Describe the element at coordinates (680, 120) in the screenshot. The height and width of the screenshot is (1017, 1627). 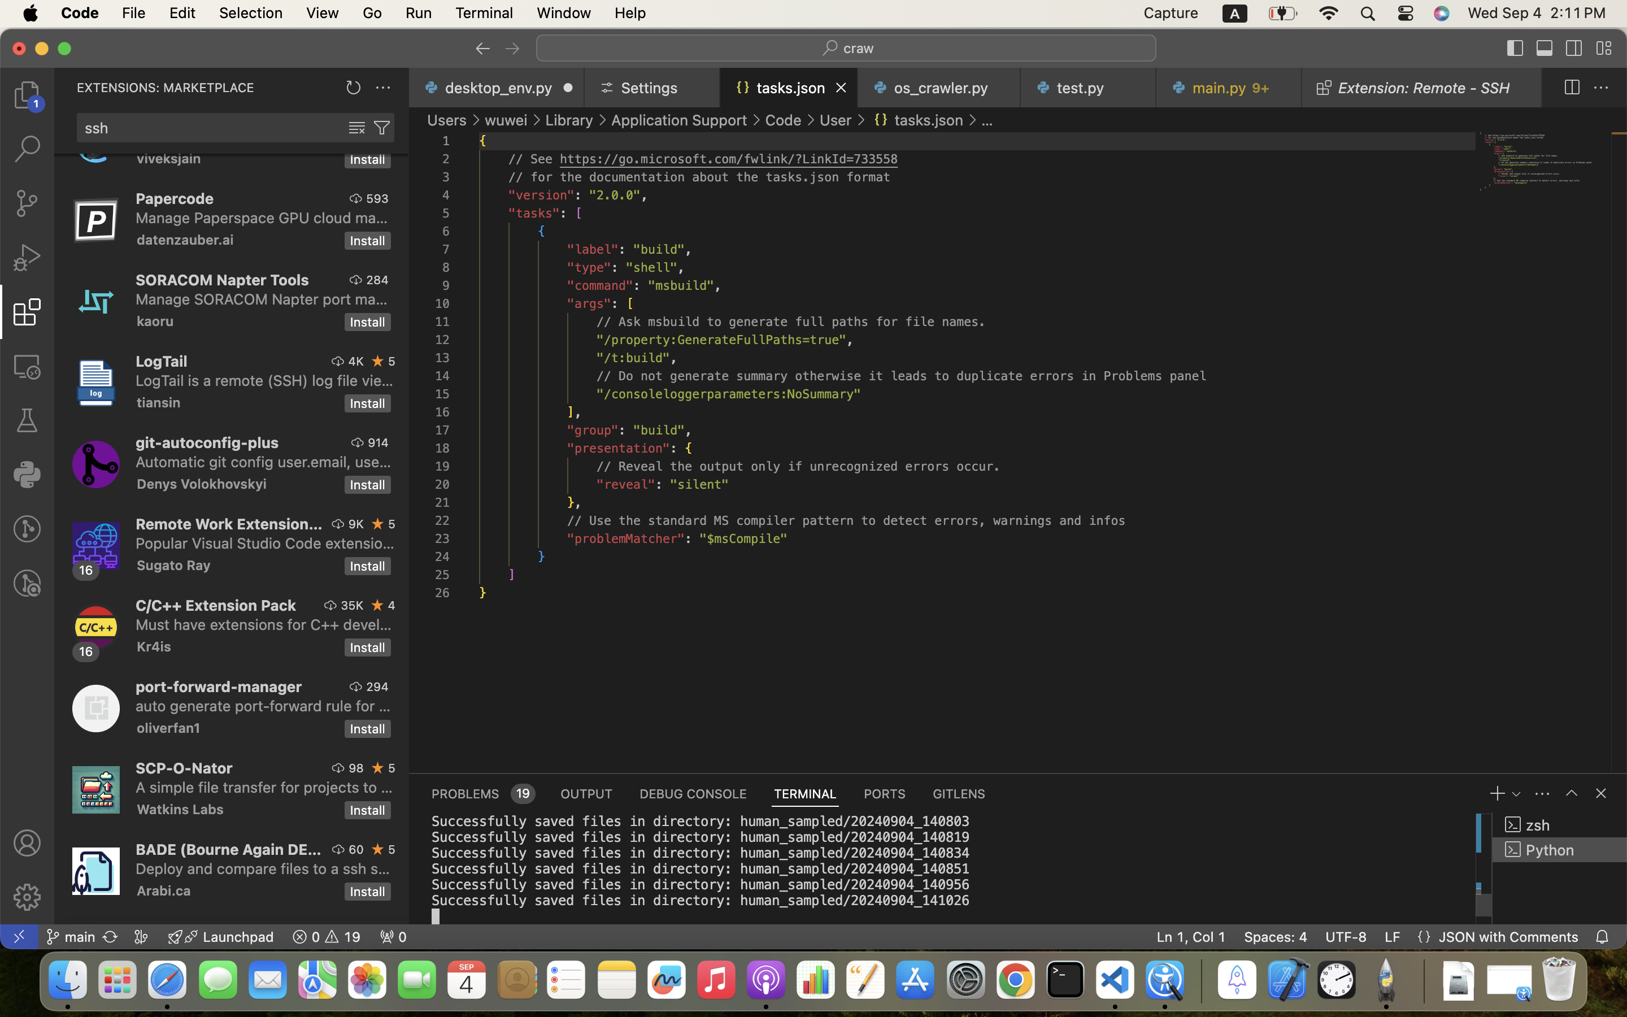
I see `Application Support` at that location.